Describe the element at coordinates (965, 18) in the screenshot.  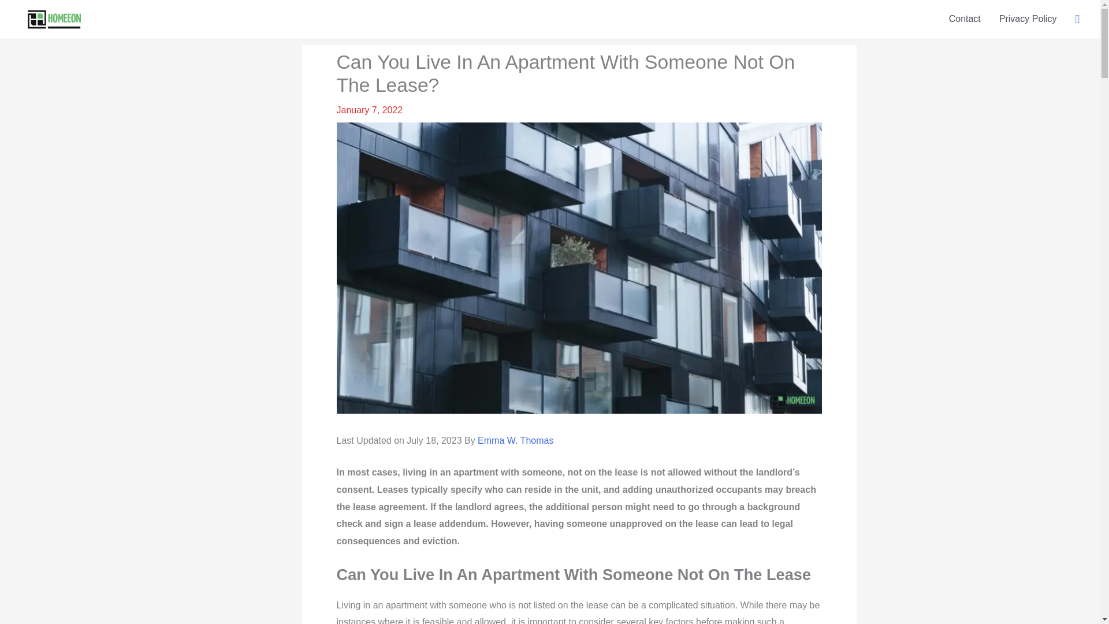
I see `Contact` at that location.